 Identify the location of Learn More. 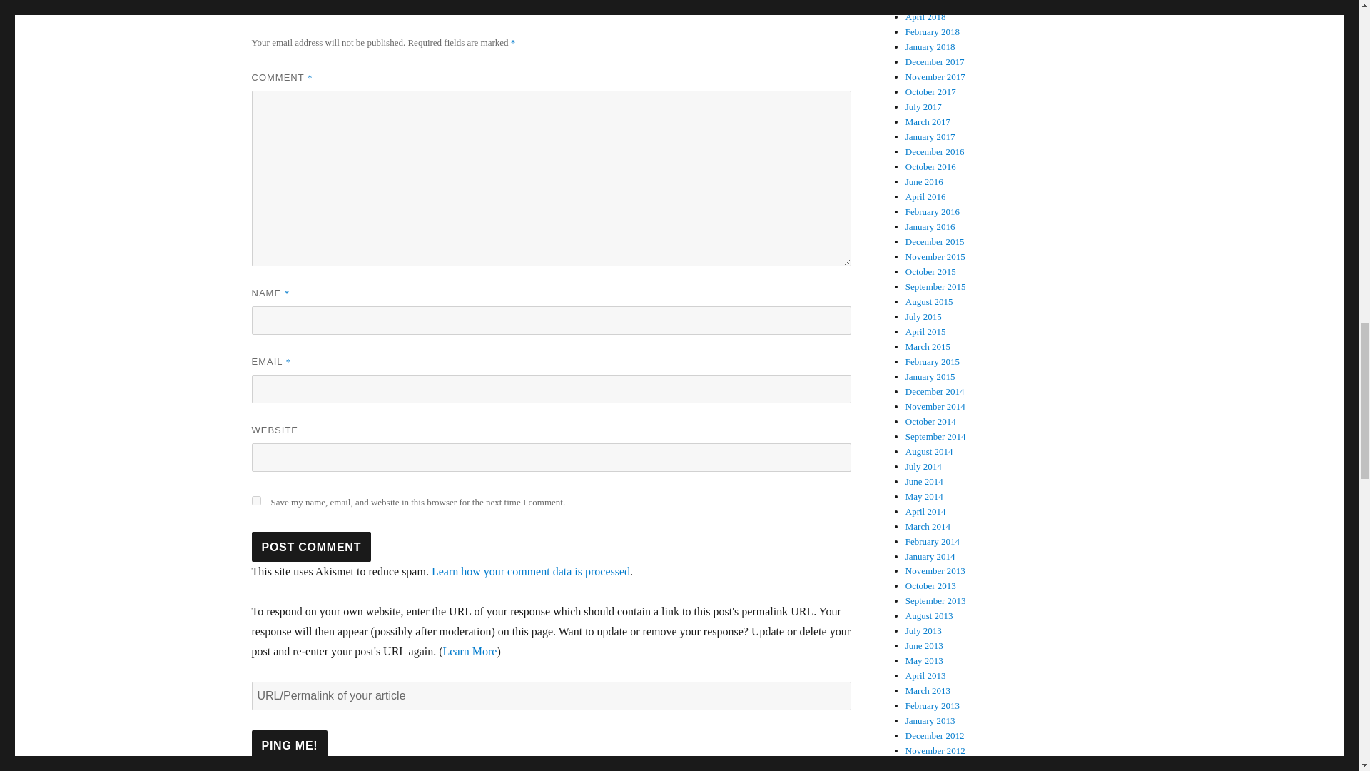
(470, 651).